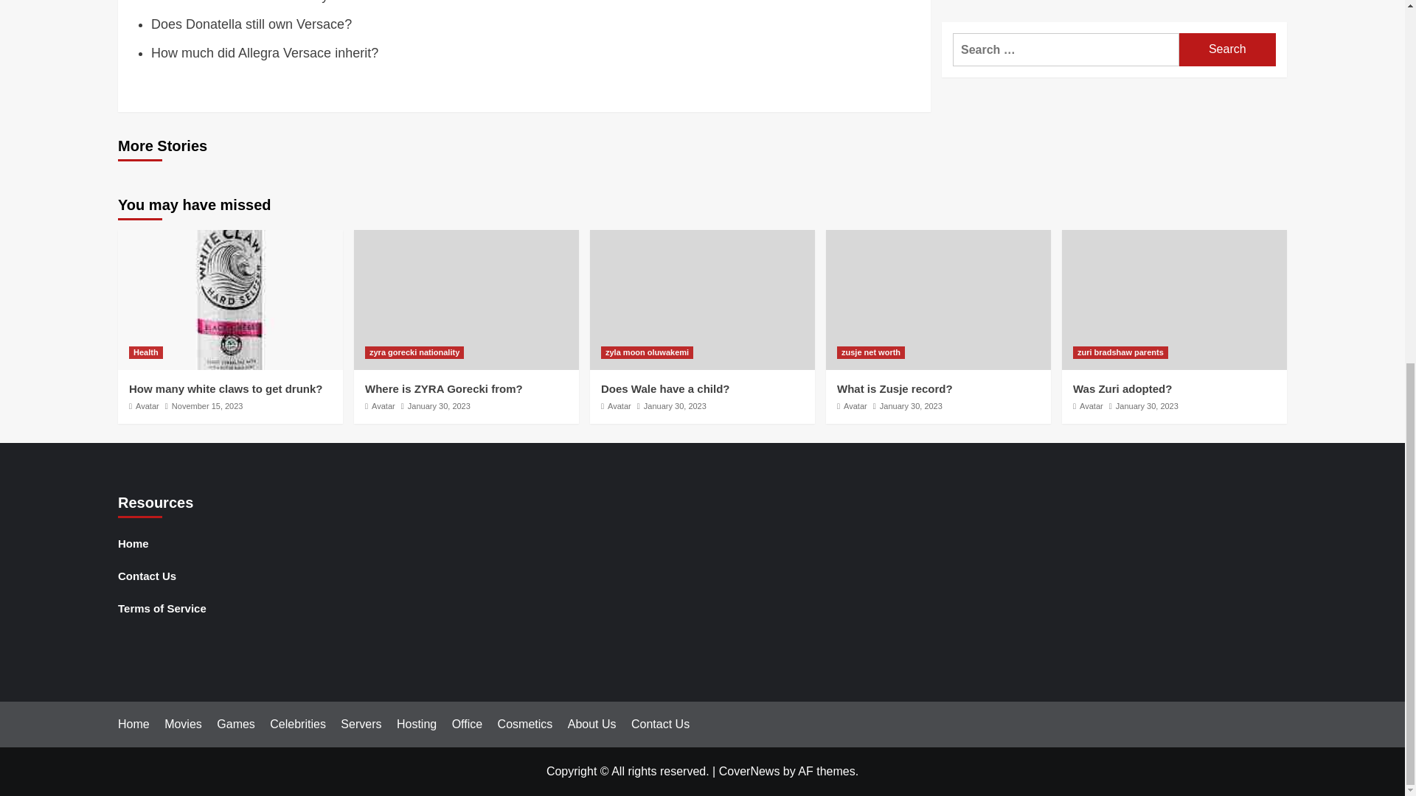 The image size is (1416, 796). I want to click on How much did Allegra Versace inherit?, so click(264, 53).